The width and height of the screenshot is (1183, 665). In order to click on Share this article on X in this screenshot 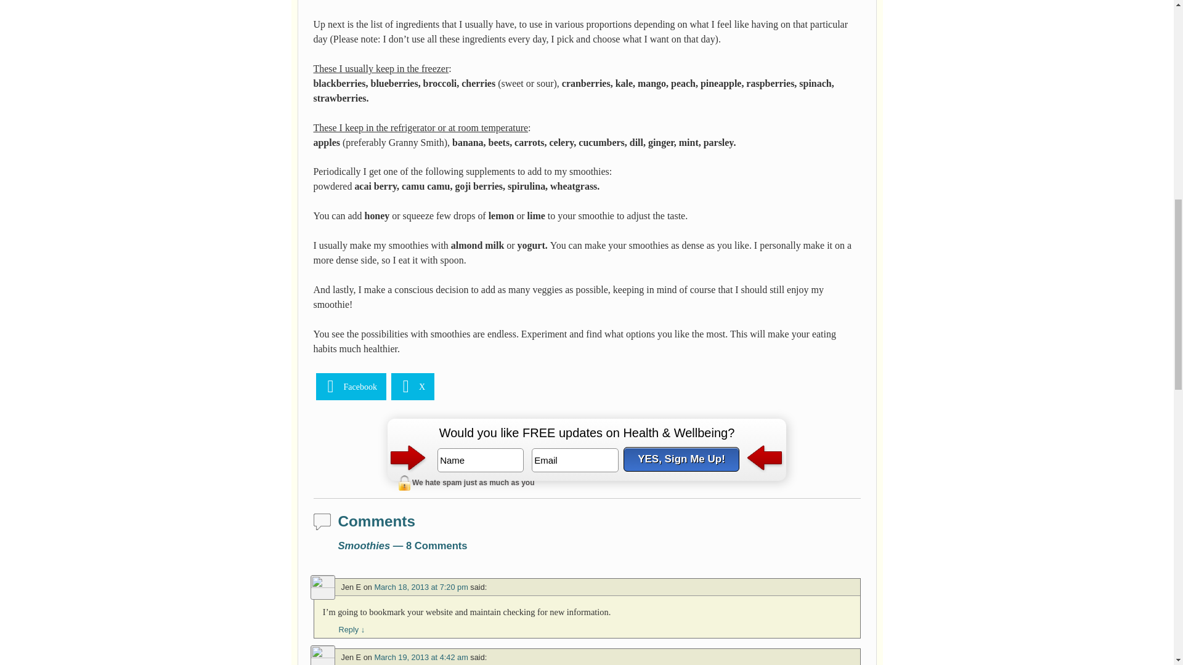, I will do `click(413, 387)`.